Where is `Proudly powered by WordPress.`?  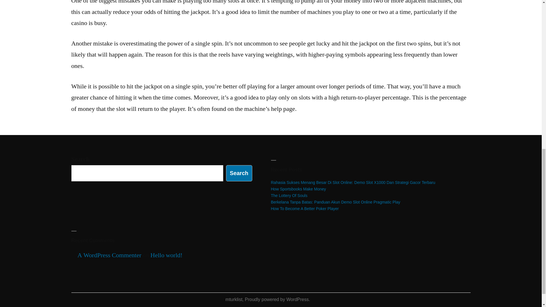
Proudly powered by WordPress. is located at coordinates (277, 299).